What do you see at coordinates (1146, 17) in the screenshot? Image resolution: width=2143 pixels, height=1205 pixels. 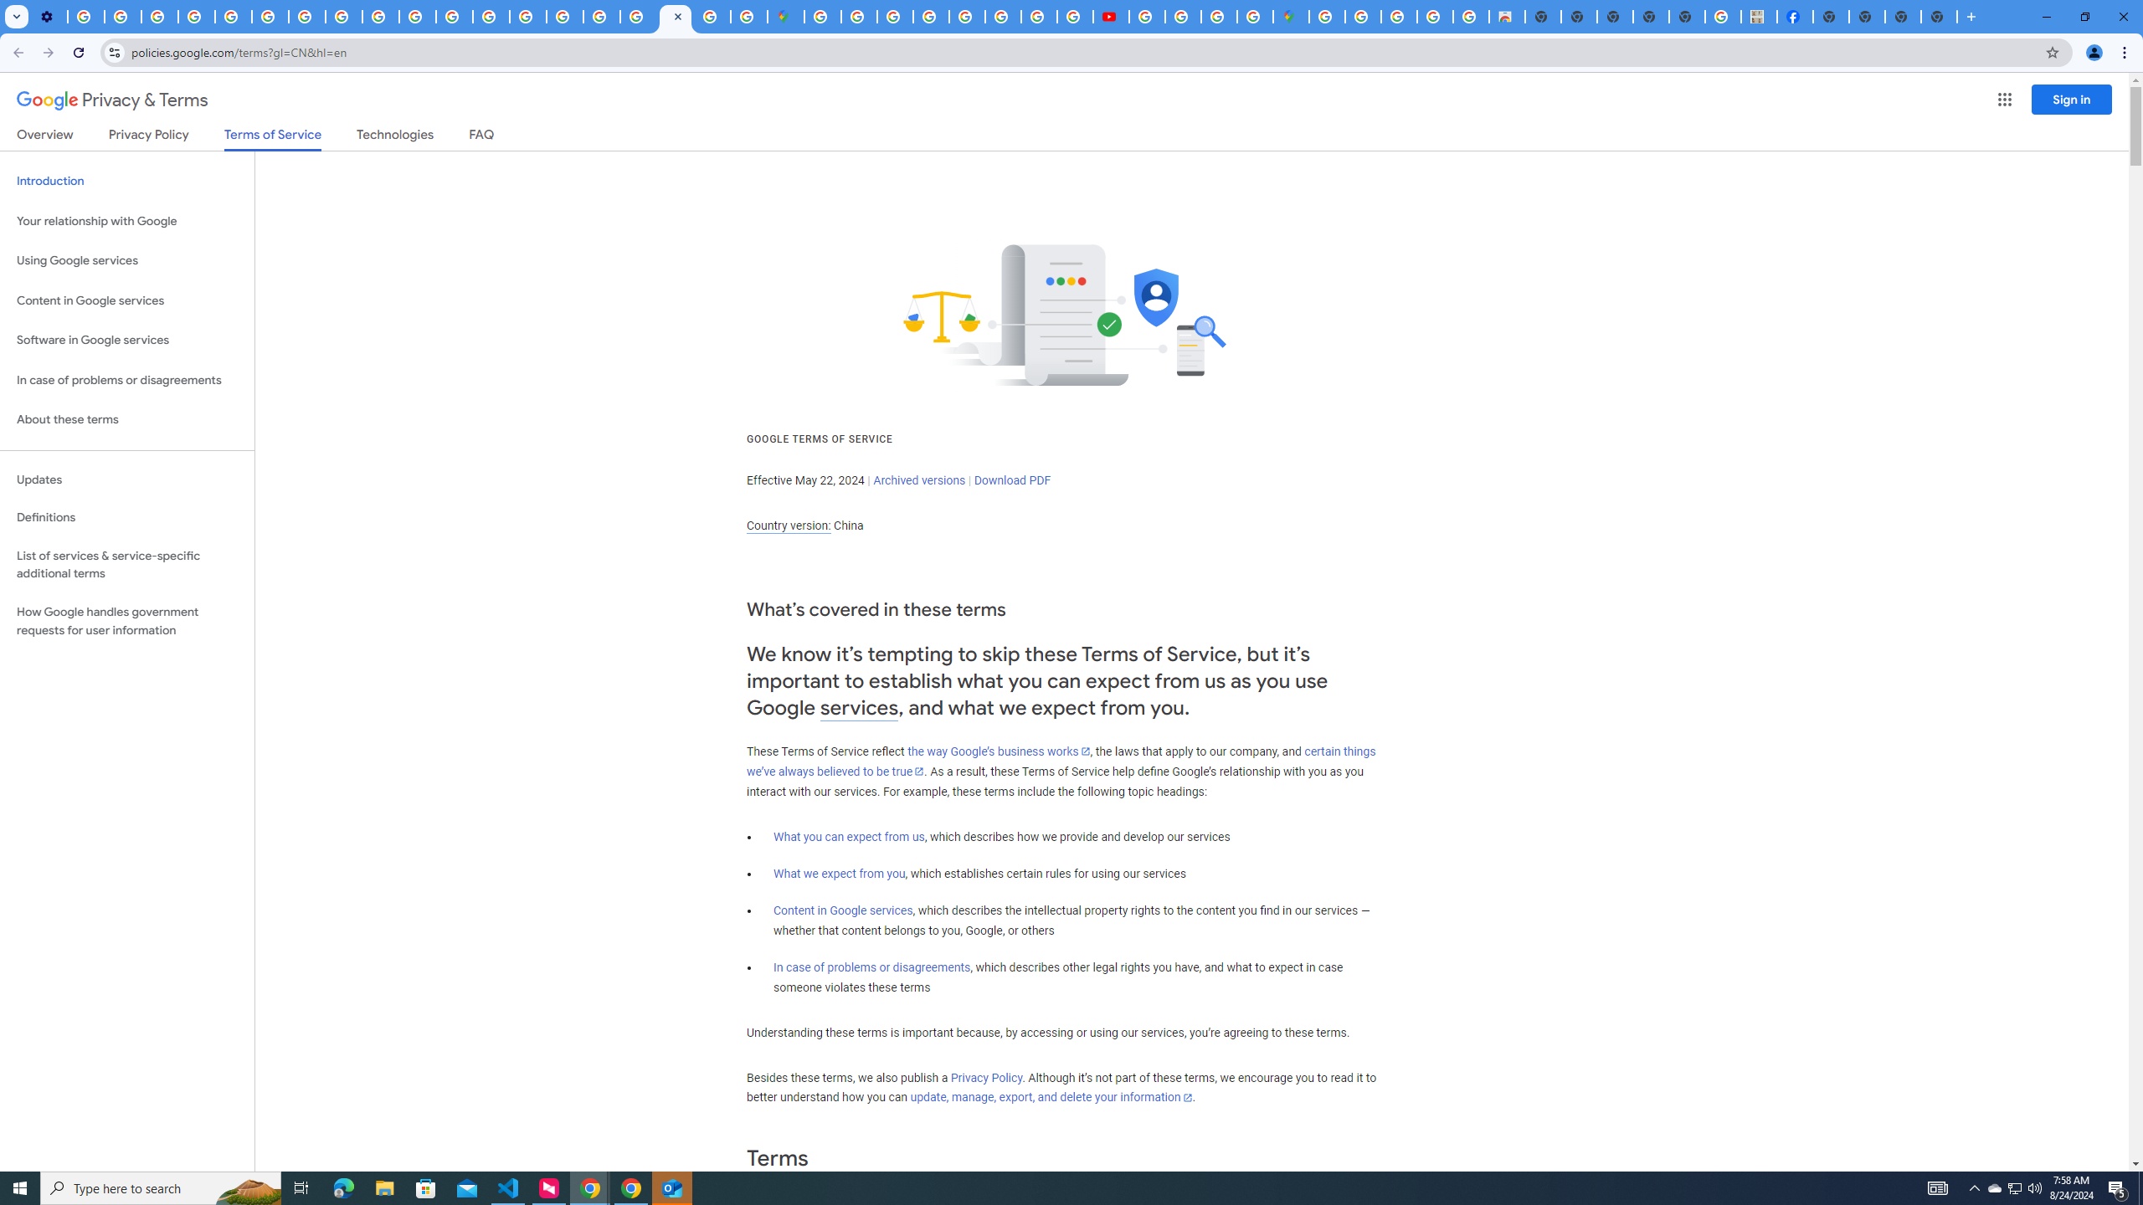 I see `How Chrome protects your passwords - Google Chrome Help` at bounding box center [1146, 17].